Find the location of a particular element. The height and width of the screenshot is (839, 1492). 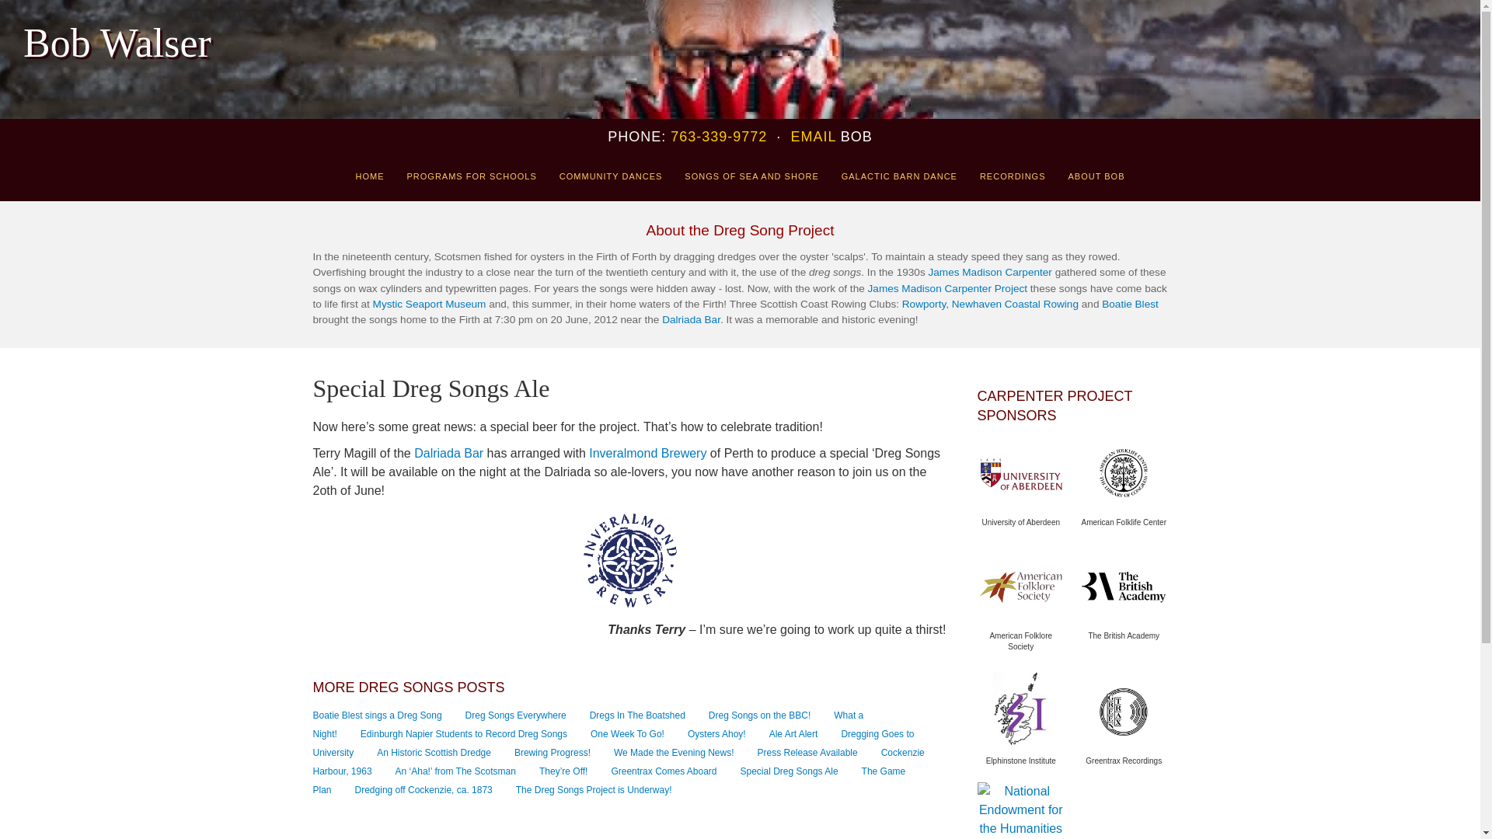

What a Night! is located at coordinates (587, 724).